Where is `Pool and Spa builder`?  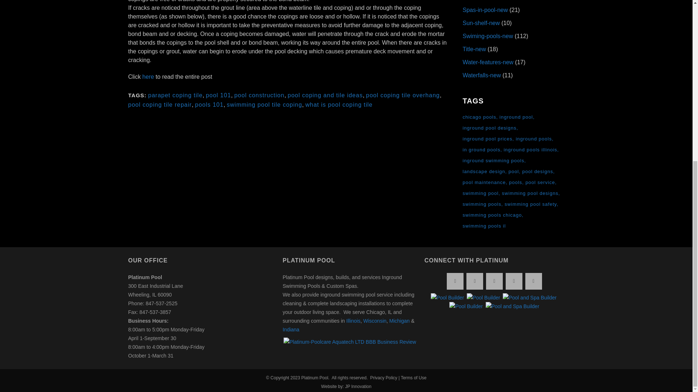 Pool and Spa builder is located at coordinates (529, 297).